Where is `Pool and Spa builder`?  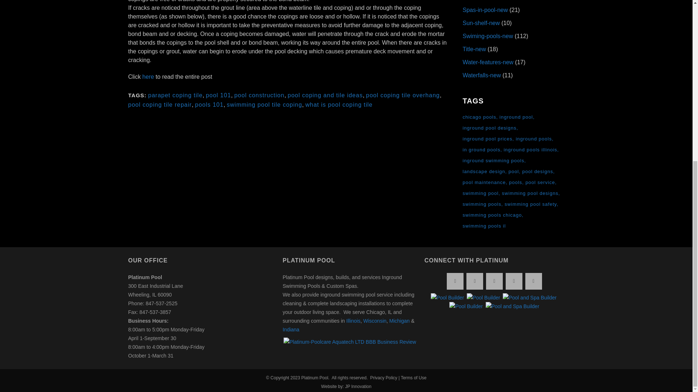 Pool and Spa builder is located at coordinates (529, 297).